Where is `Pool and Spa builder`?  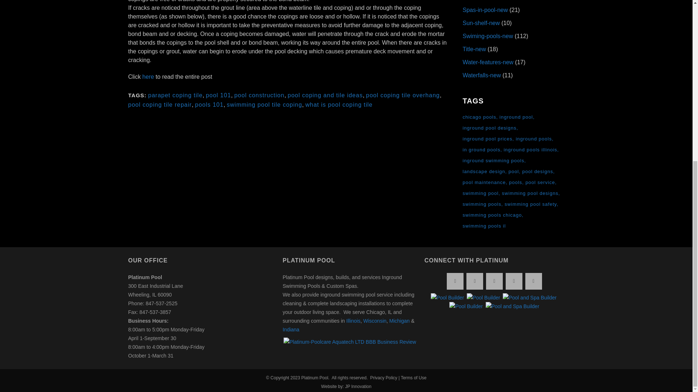 Pool and Spa builder is located at coordinates (529, 297).